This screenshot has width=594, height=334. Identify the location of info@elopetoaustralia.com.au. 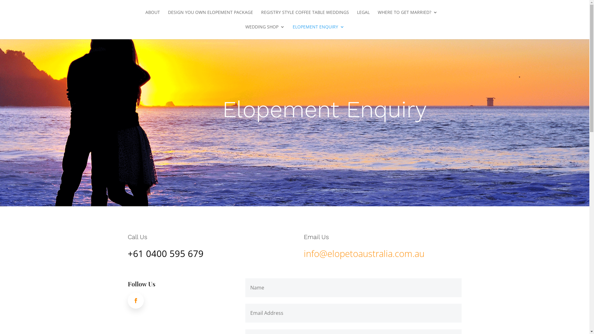
(364, 254).